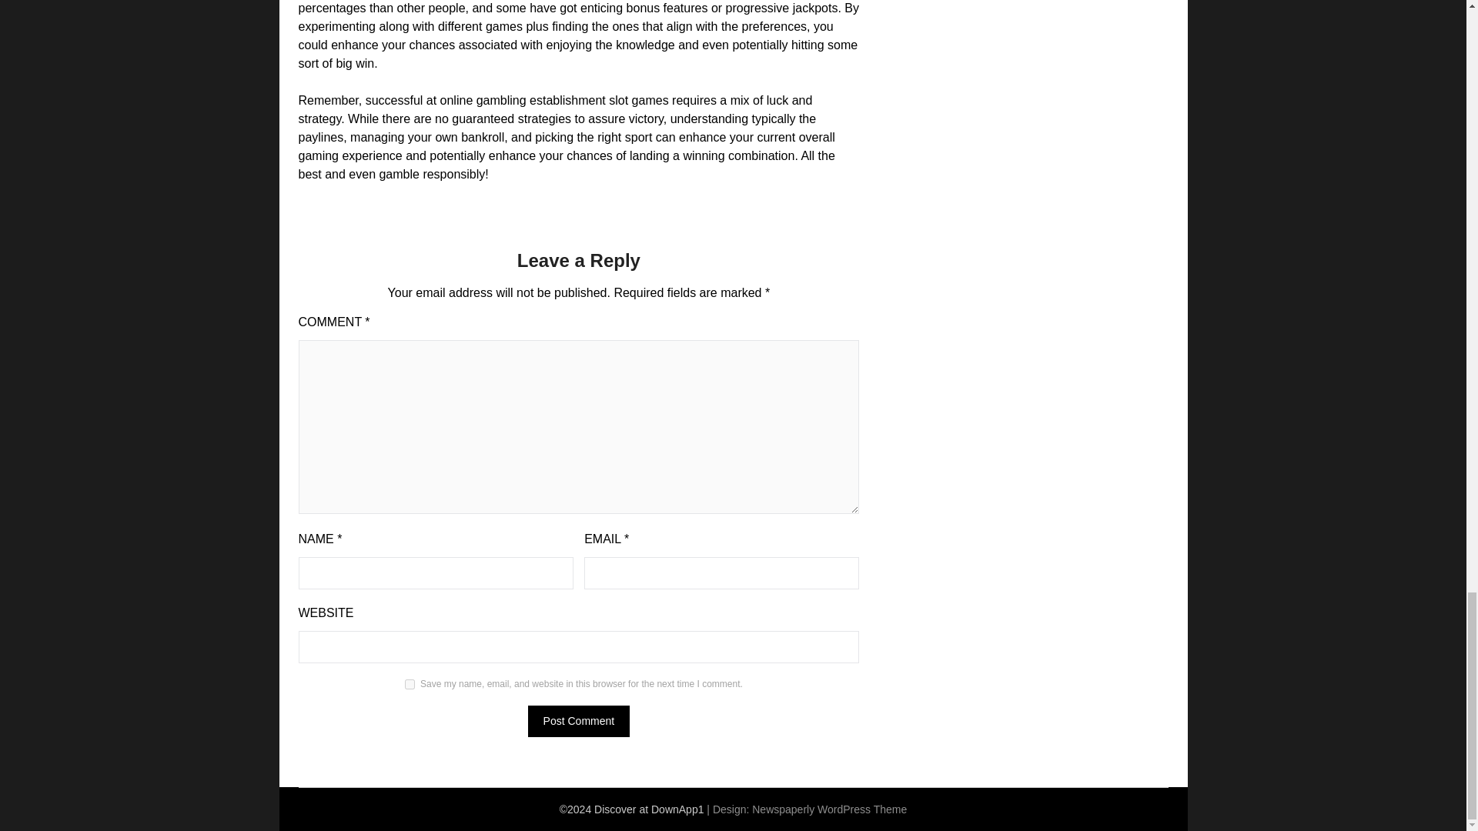 Image resolution: width=1478 pixels, height=831 pixels. I want to click on Post Comment, so click(579, 720).